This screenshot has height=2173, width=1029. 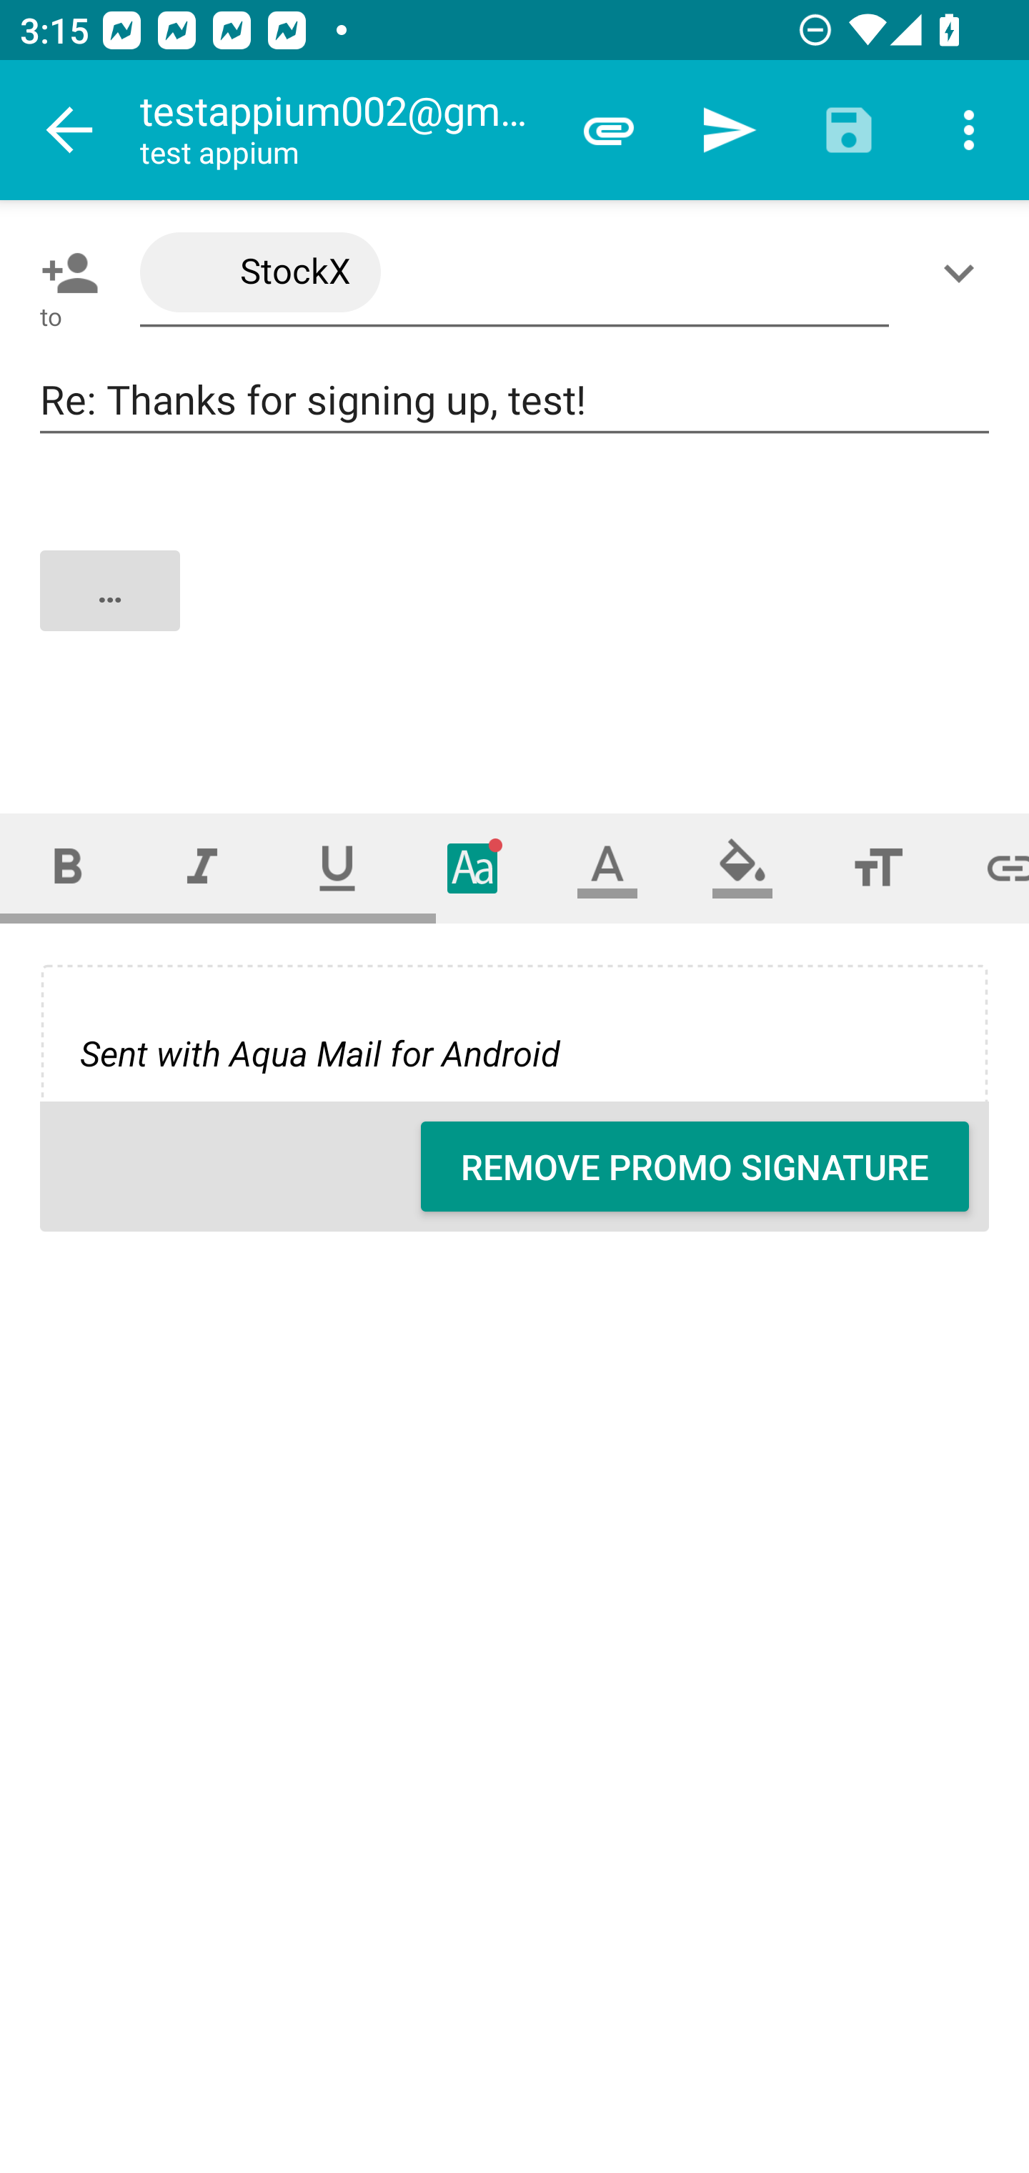 I want to click on Italic, so click(x=202, y=868).